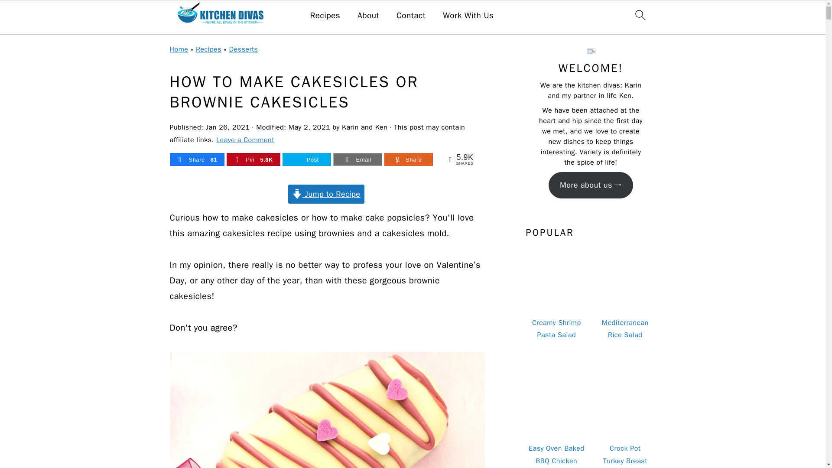  I want to click on Work With Us, so click(468, 15).